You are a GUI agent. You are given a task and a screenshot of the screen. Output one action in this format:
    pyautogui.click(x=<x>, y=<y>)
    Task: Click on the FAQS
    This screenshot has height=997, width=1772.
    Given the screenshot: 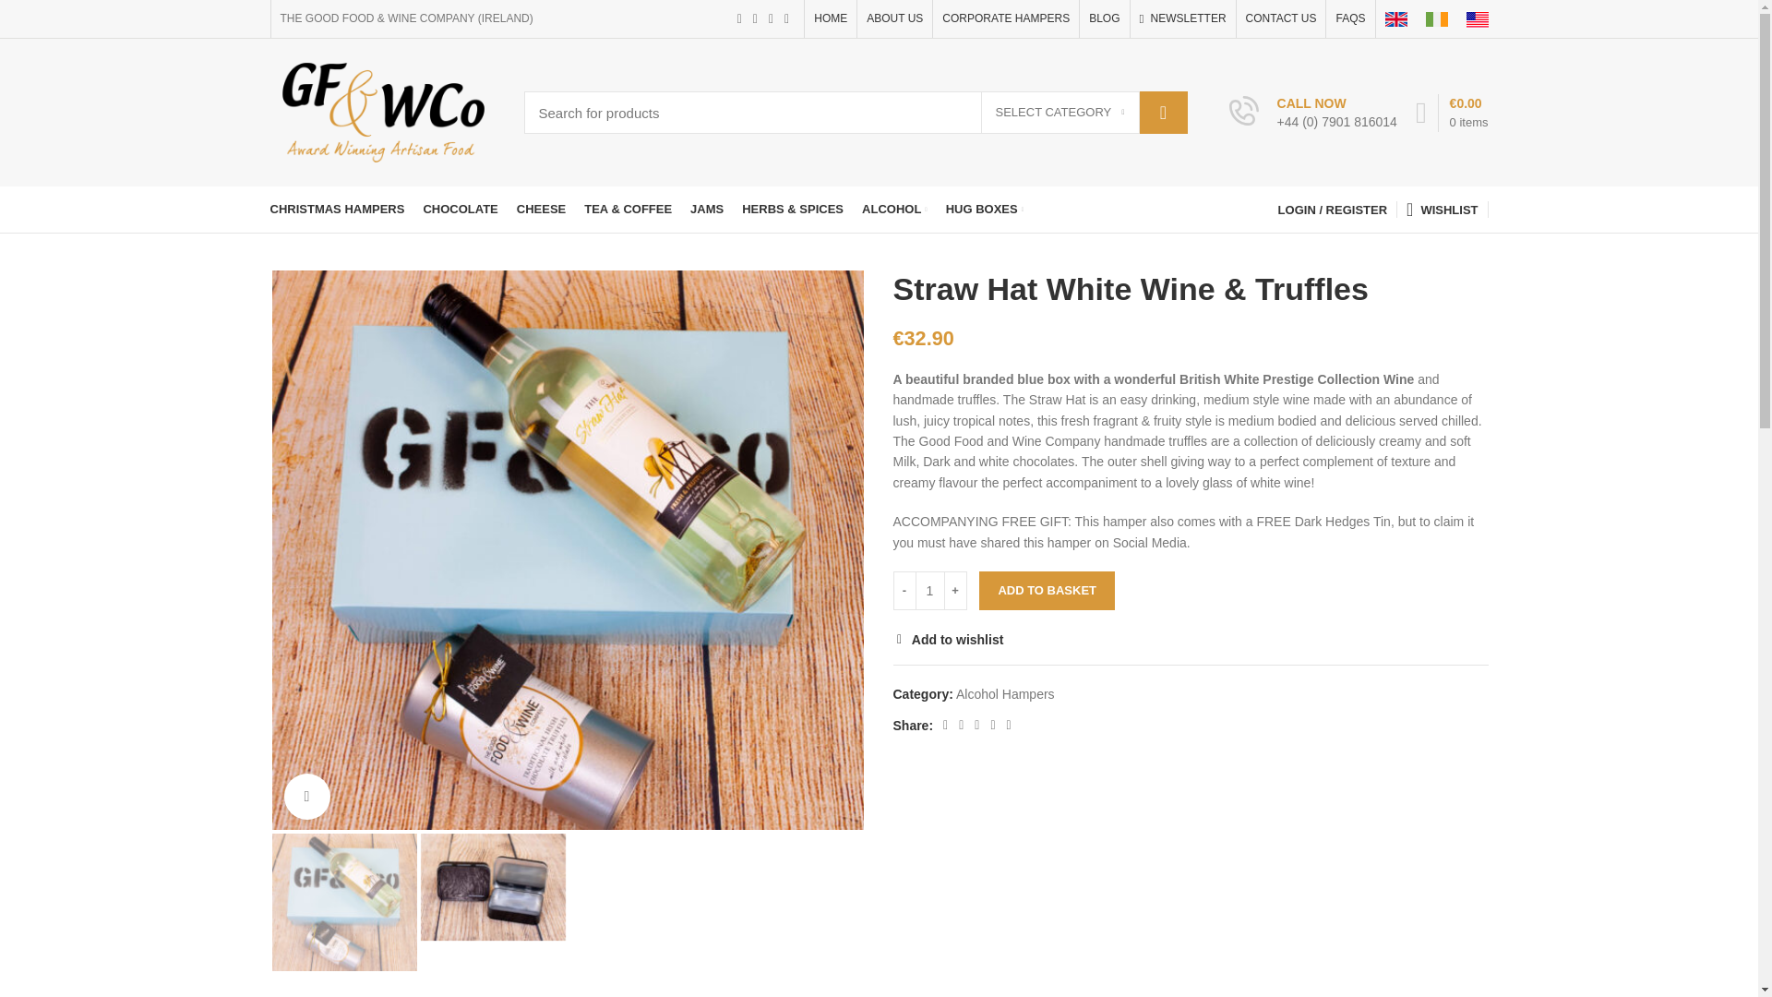 What is the action you would take?
    pyautogui.click(x=1349, y=18)
    